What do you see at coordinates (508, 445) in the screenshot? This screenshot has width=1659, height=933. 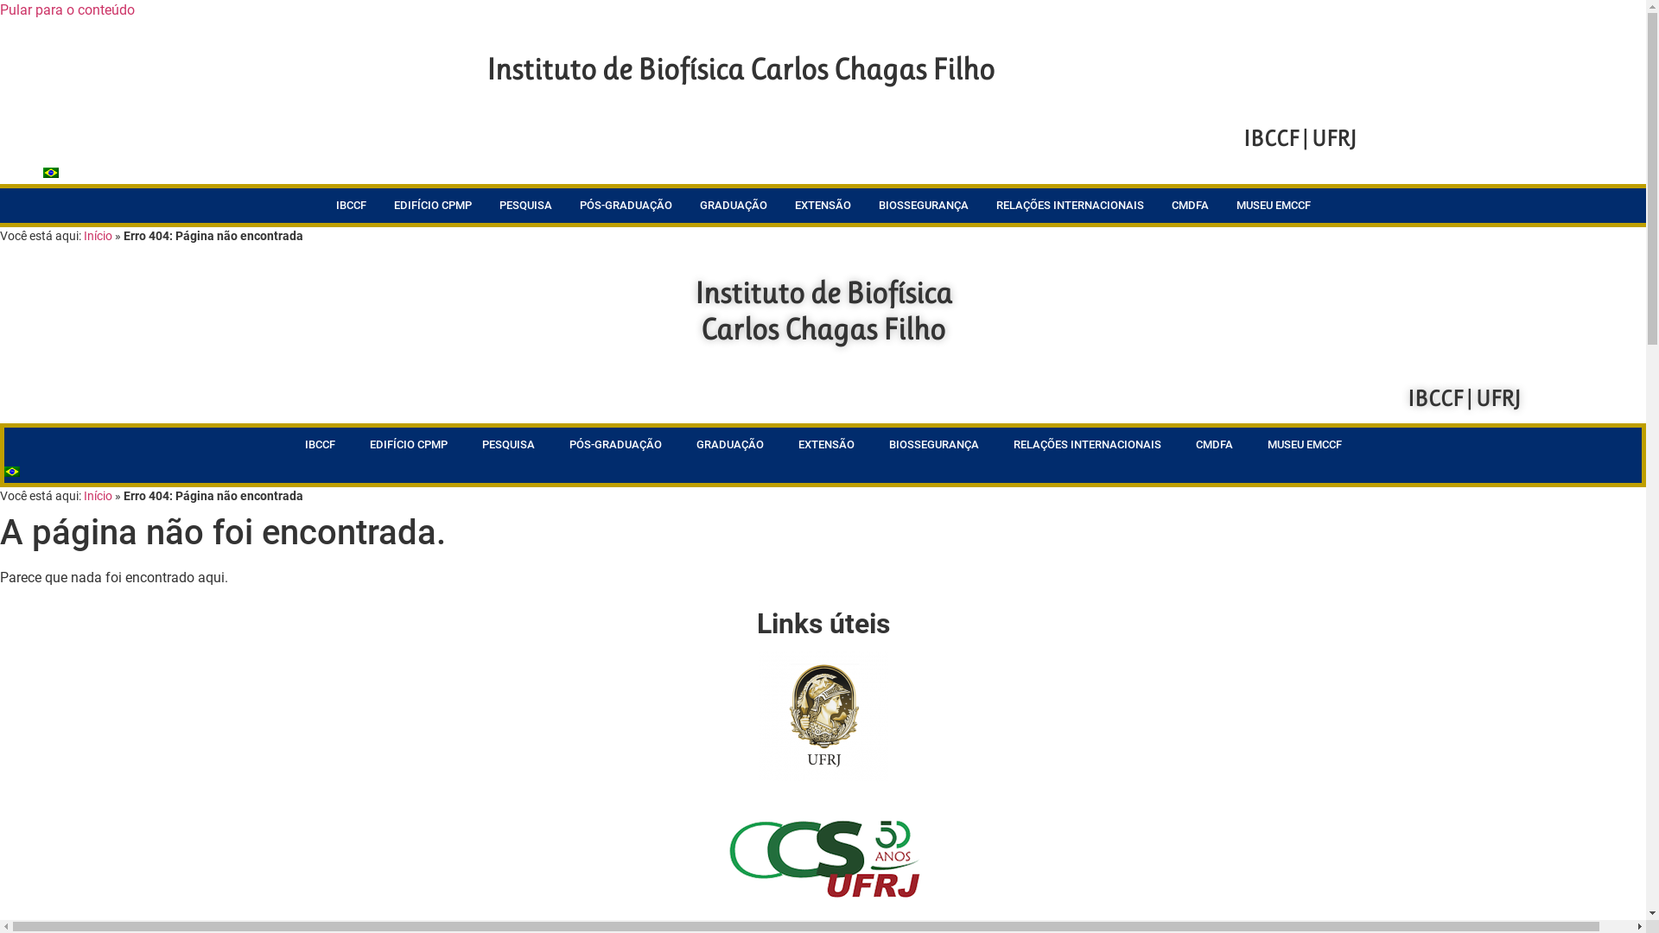 I see `PESQUISA` at bounding box center [508, 445].